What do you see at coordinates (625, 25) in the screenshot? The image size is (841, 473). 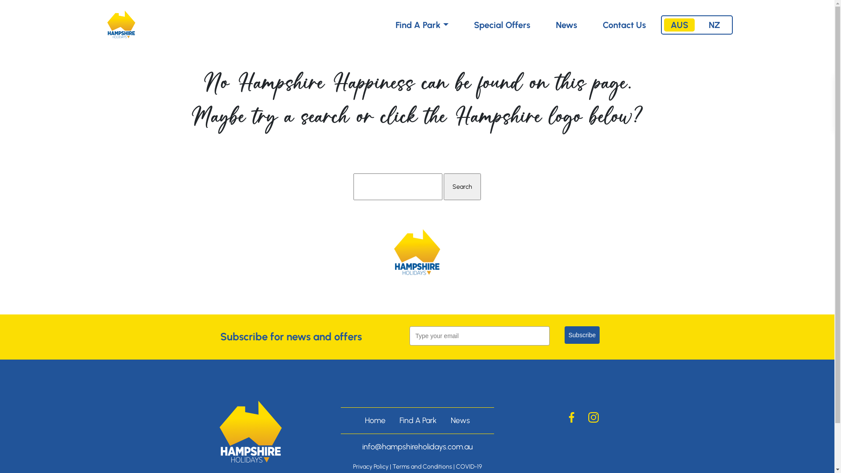 I see `Contact Us` at bounding box center [625, 25].